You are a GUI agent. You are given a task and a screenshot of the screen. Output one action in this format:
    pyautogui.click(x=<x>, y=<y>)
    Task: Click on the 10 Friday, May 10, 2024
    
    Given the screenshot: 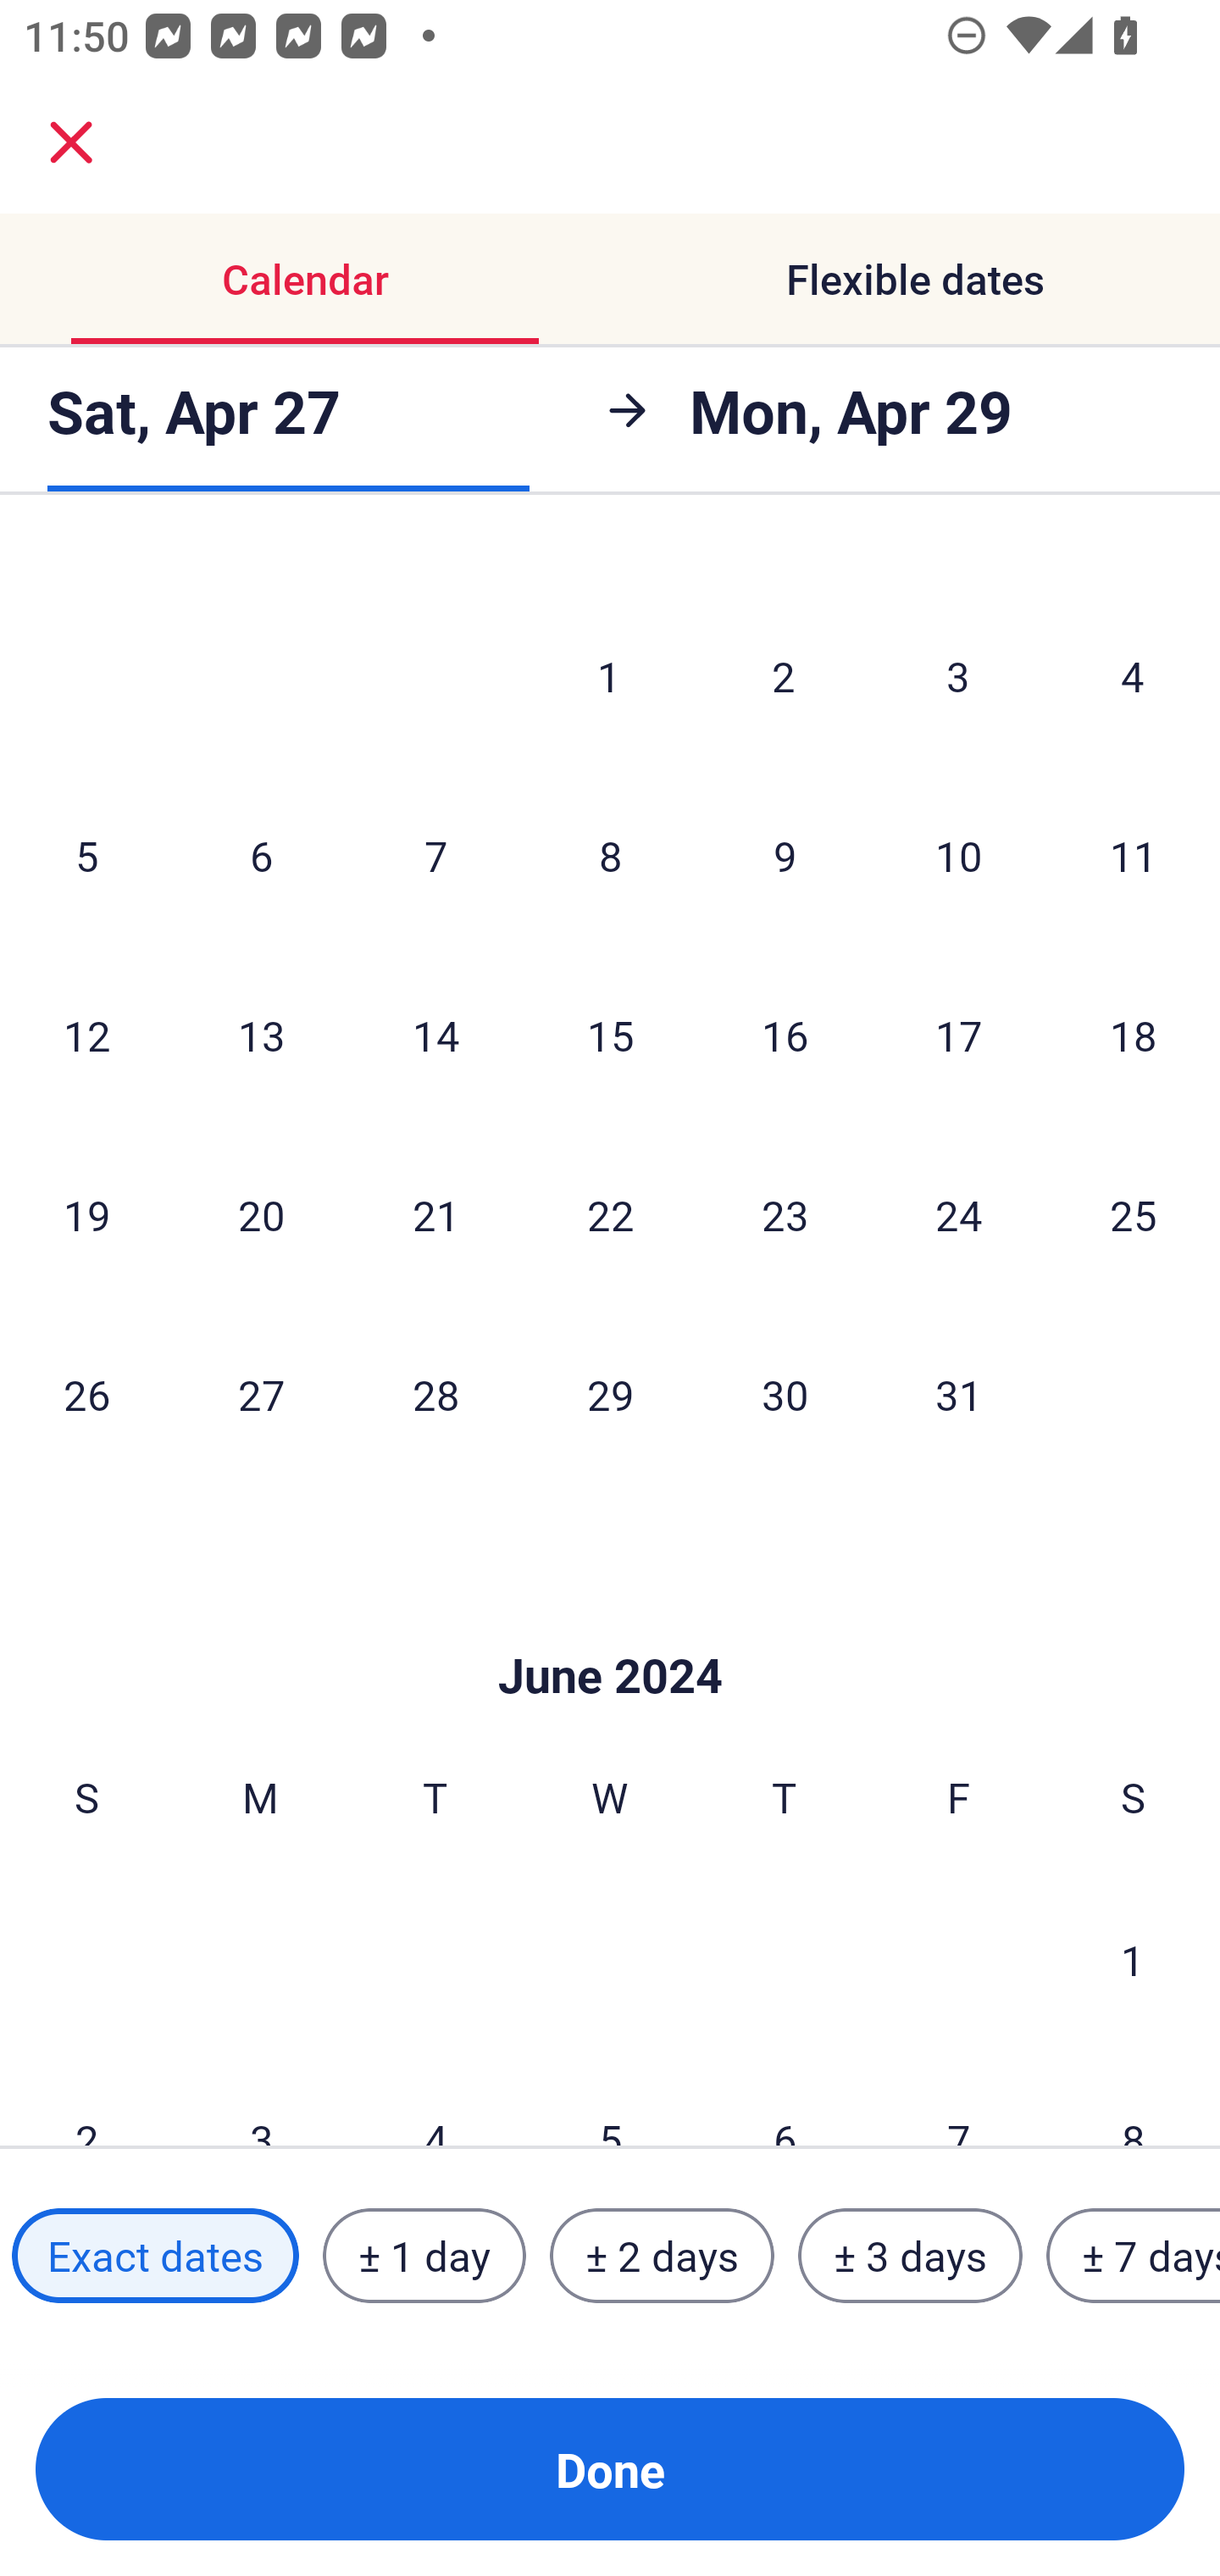 What is the action you would take?
    pyautogui.click(x=959, y=854)
    